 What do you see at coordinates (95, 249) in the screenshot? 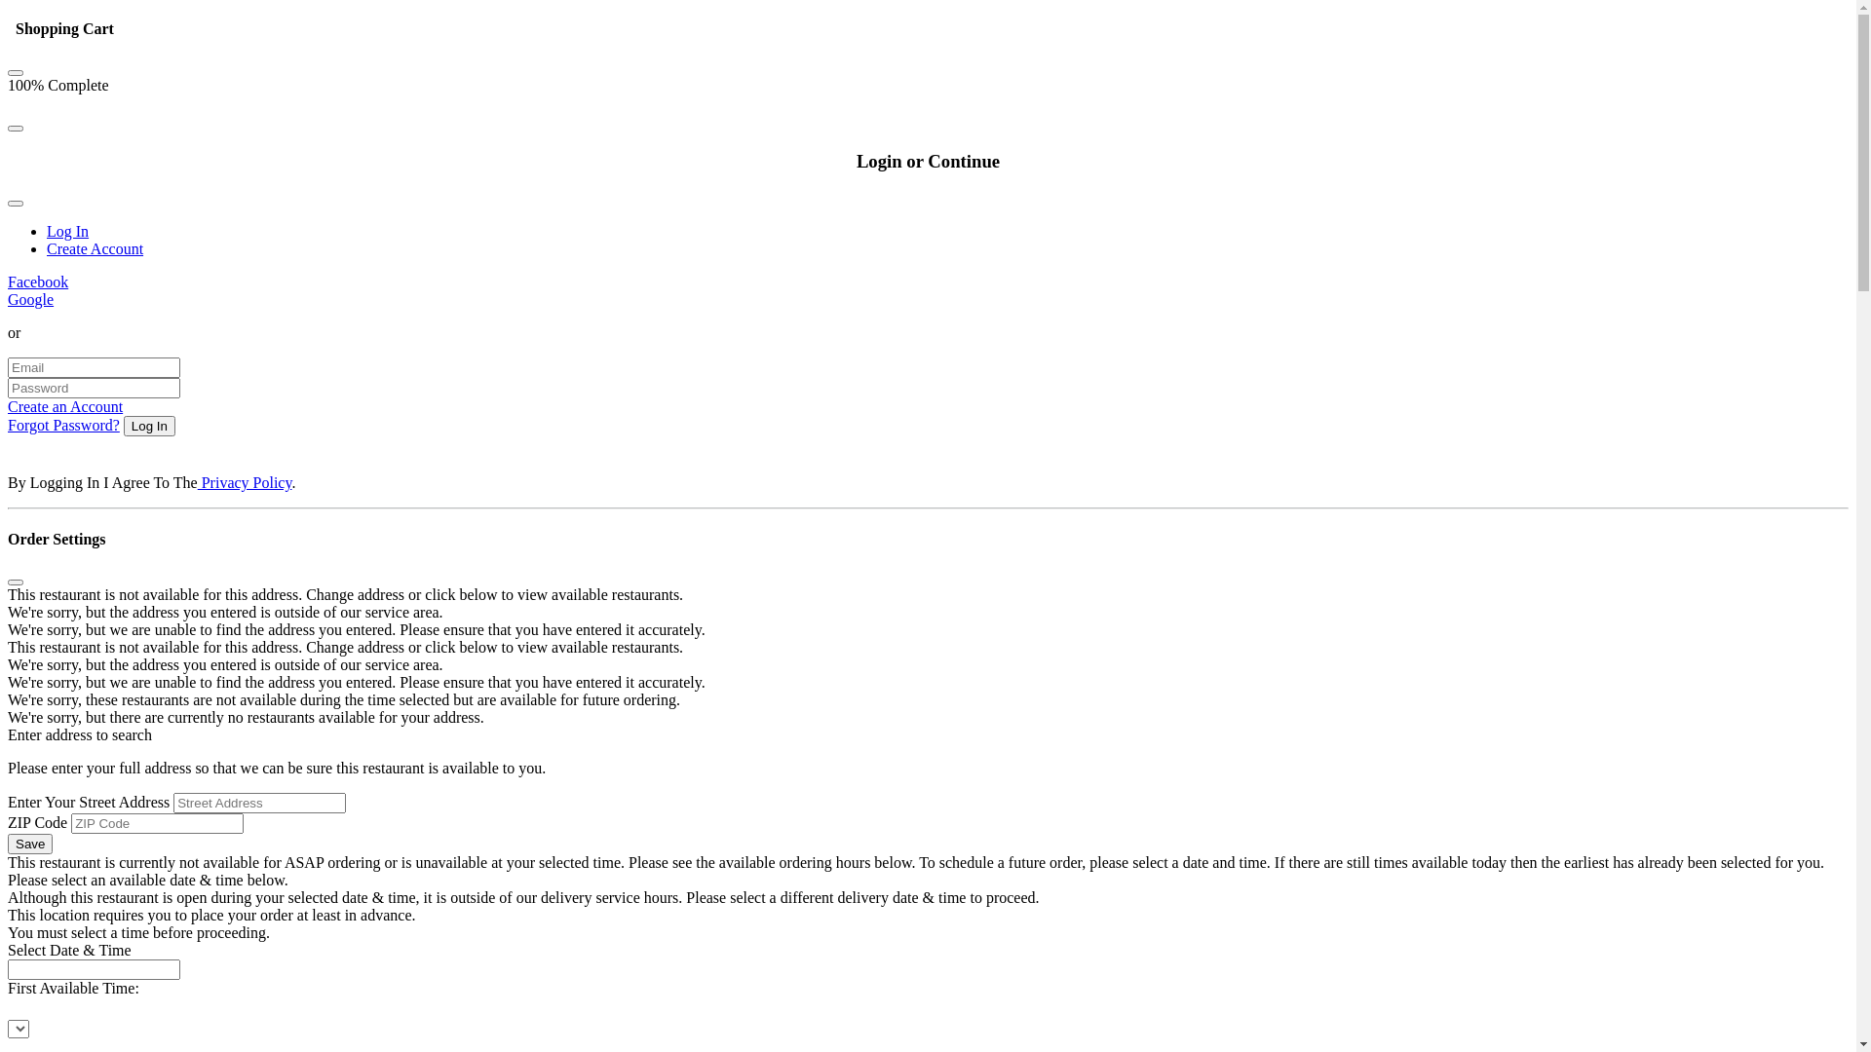
I see `Create Account` at bounding box center [95, 249].